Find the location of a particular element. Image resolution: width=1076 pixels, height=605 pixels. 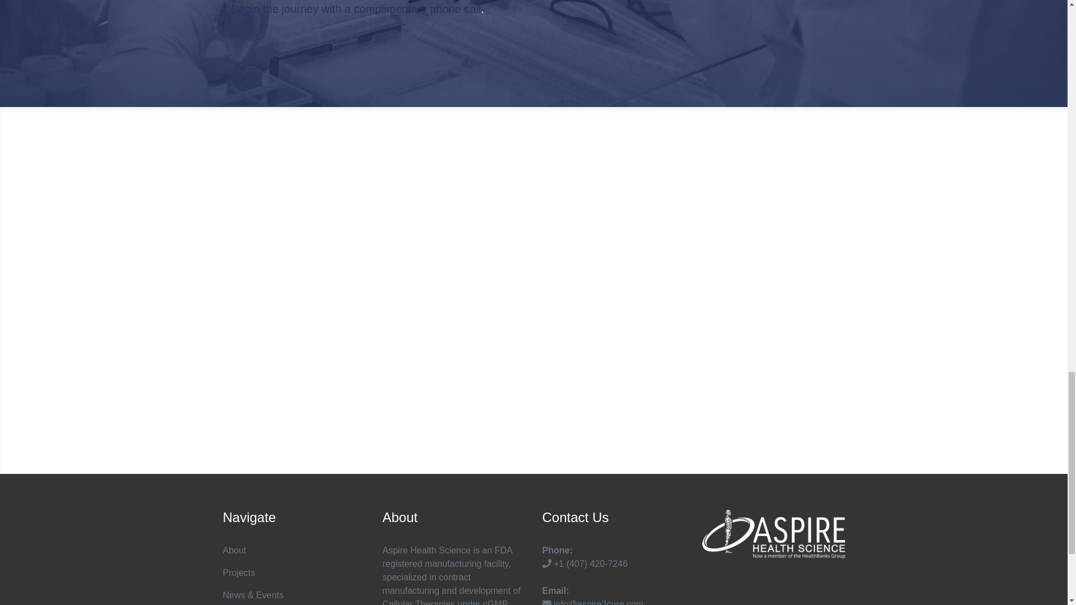

Begin the journey with a complimentary phone call is located at coordinates (356, 9).